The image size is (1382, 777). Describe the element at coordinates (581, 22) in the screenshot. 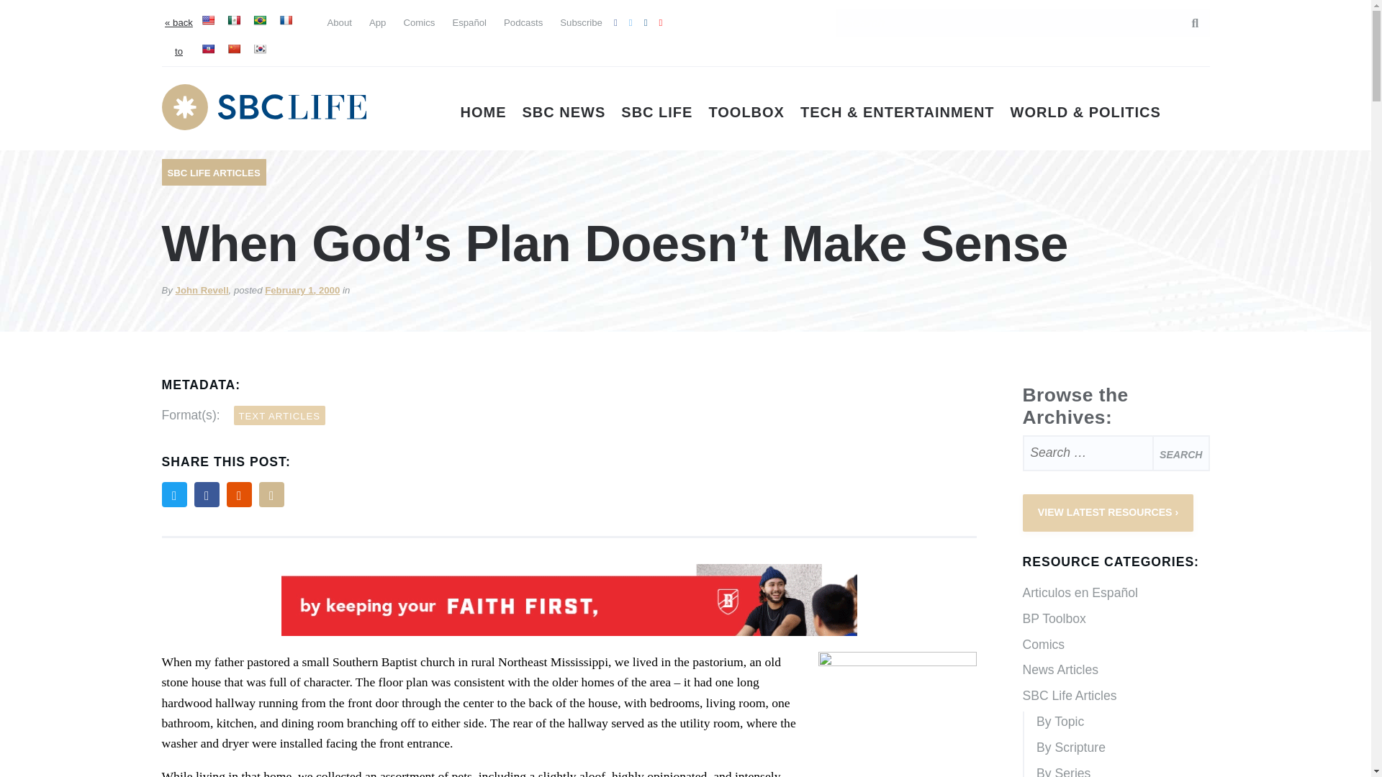

I see `Subscribe` at that location.